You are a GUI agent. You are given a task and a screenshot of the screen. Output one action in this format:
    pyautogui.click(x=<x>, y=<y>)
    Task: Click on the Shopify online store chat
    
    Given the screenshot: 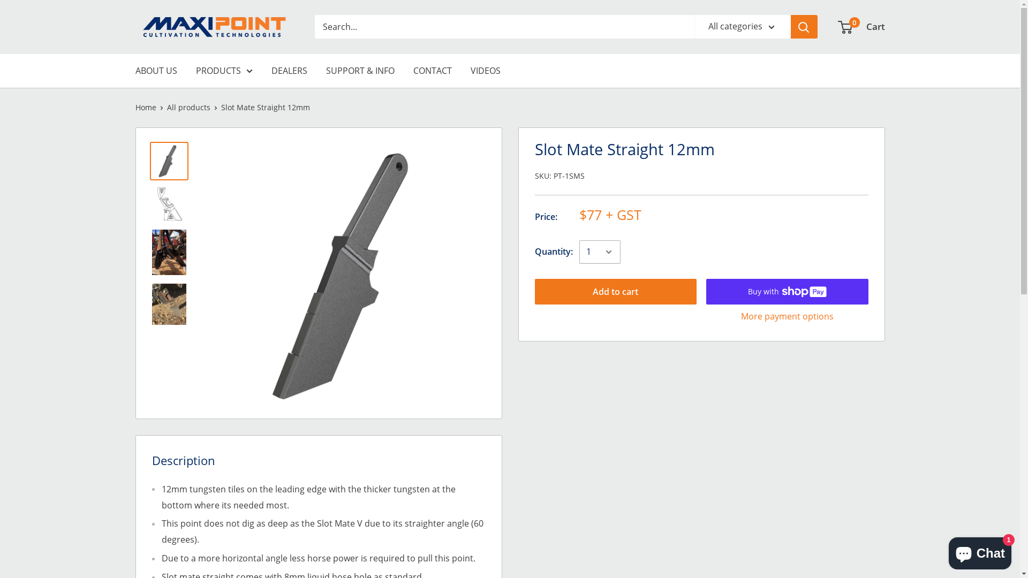 What is the action you would take?
    pyautogui.click(x=980, y=551)
    